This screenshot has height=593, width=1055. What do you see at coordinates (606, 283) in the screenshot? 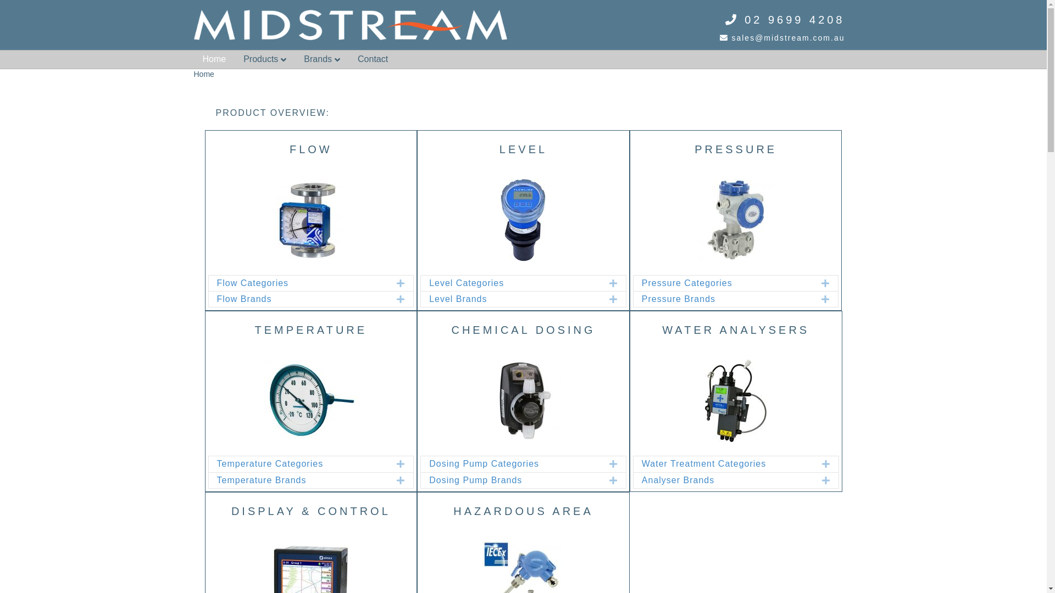
I see `Expand` at bounding box center [606, 283].